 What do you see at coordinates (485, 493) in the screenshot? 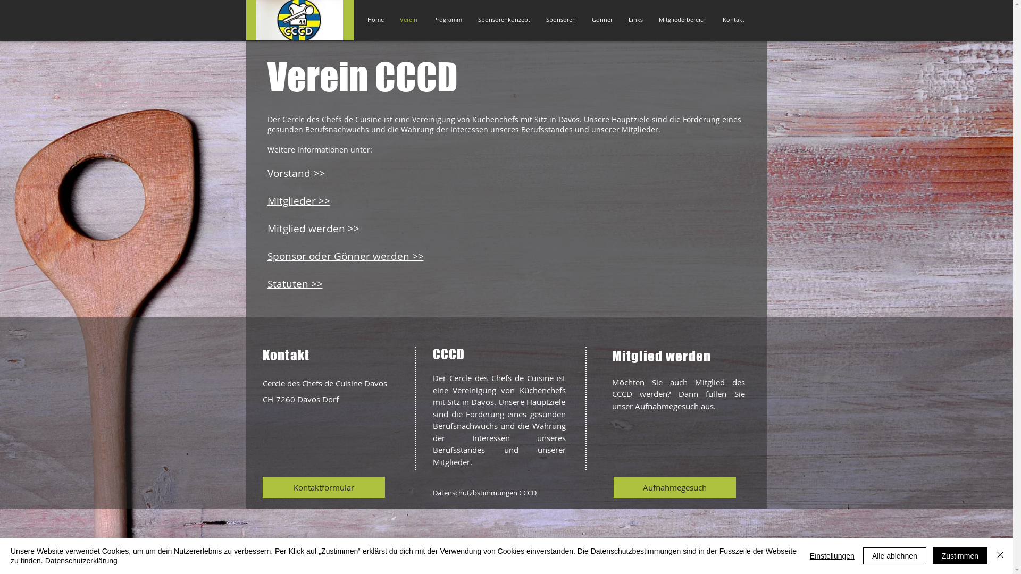
I see `Datenschutzbstimmungen CCCD` at bounding box center [485, 493].